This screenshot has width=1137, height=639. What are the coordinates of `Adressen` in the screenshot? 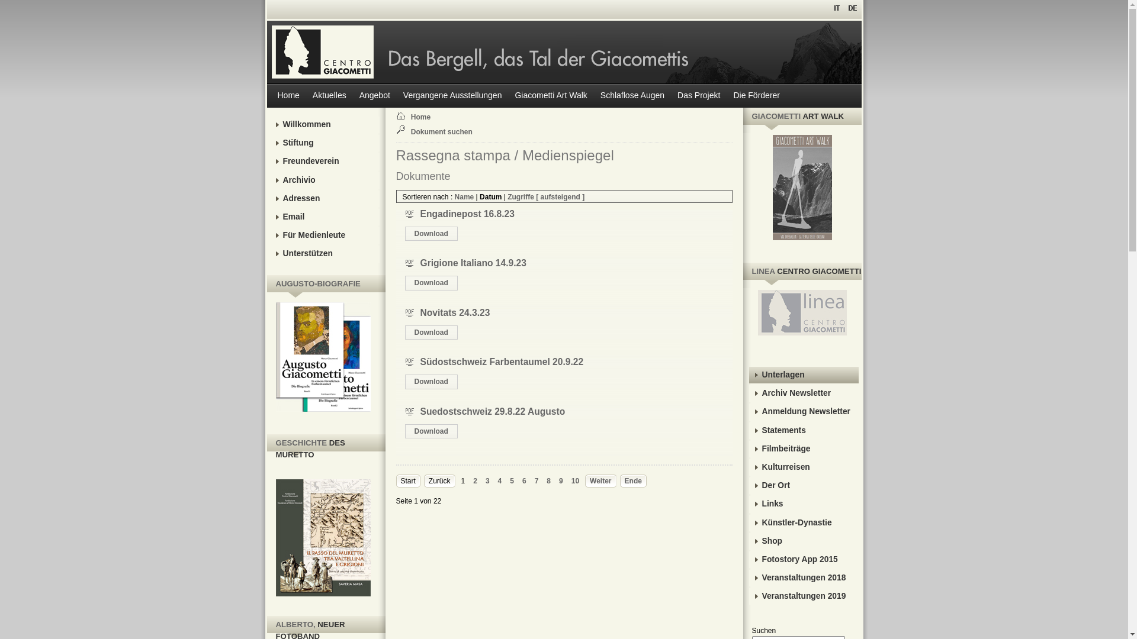 It's located at (325, 199).